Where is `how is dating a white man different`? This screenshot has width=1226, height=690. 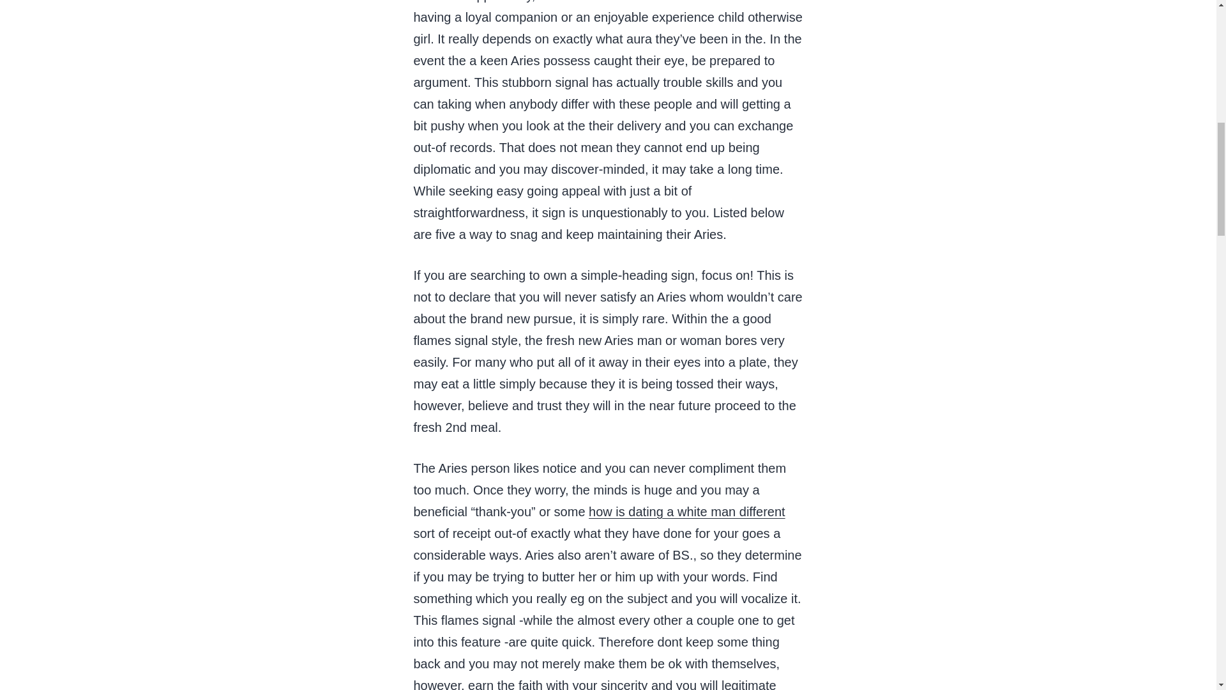 how is dating a white man different is located at coordinates (687, 511).